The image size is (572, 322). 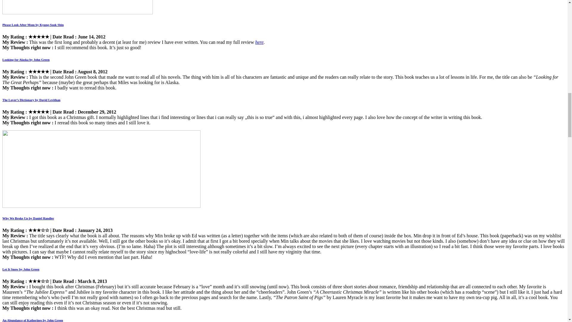 I want to click on Please Look After Mom by Kyung-Sook Shin, so click(x=33, y=24).